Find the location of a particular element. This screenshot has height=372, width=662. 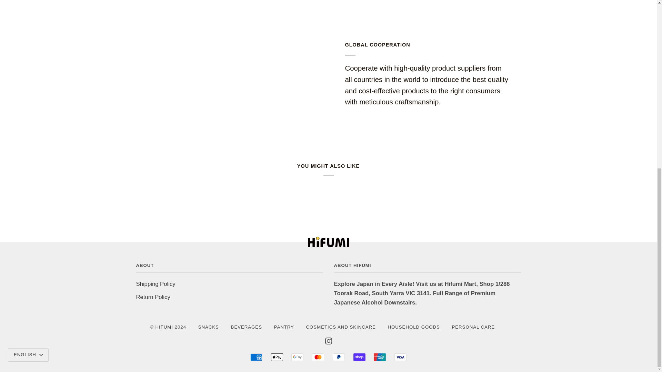

PAYPAL is located at coordinates (339, 357).